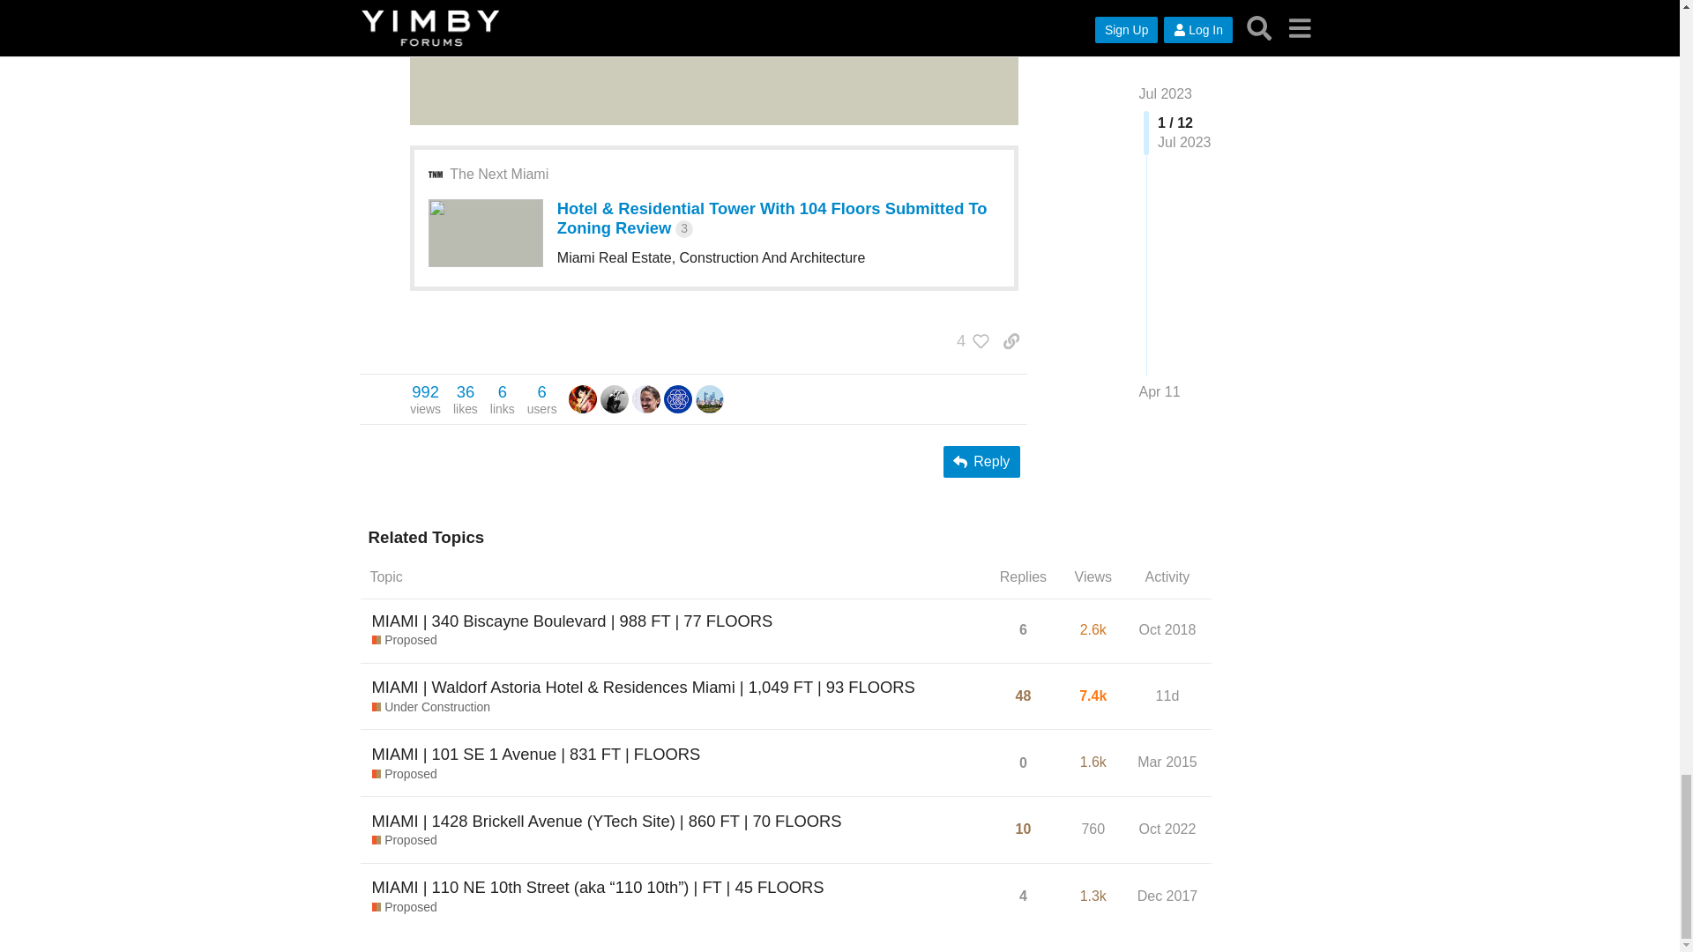  I want to click on TK2000, so click(710, 398).